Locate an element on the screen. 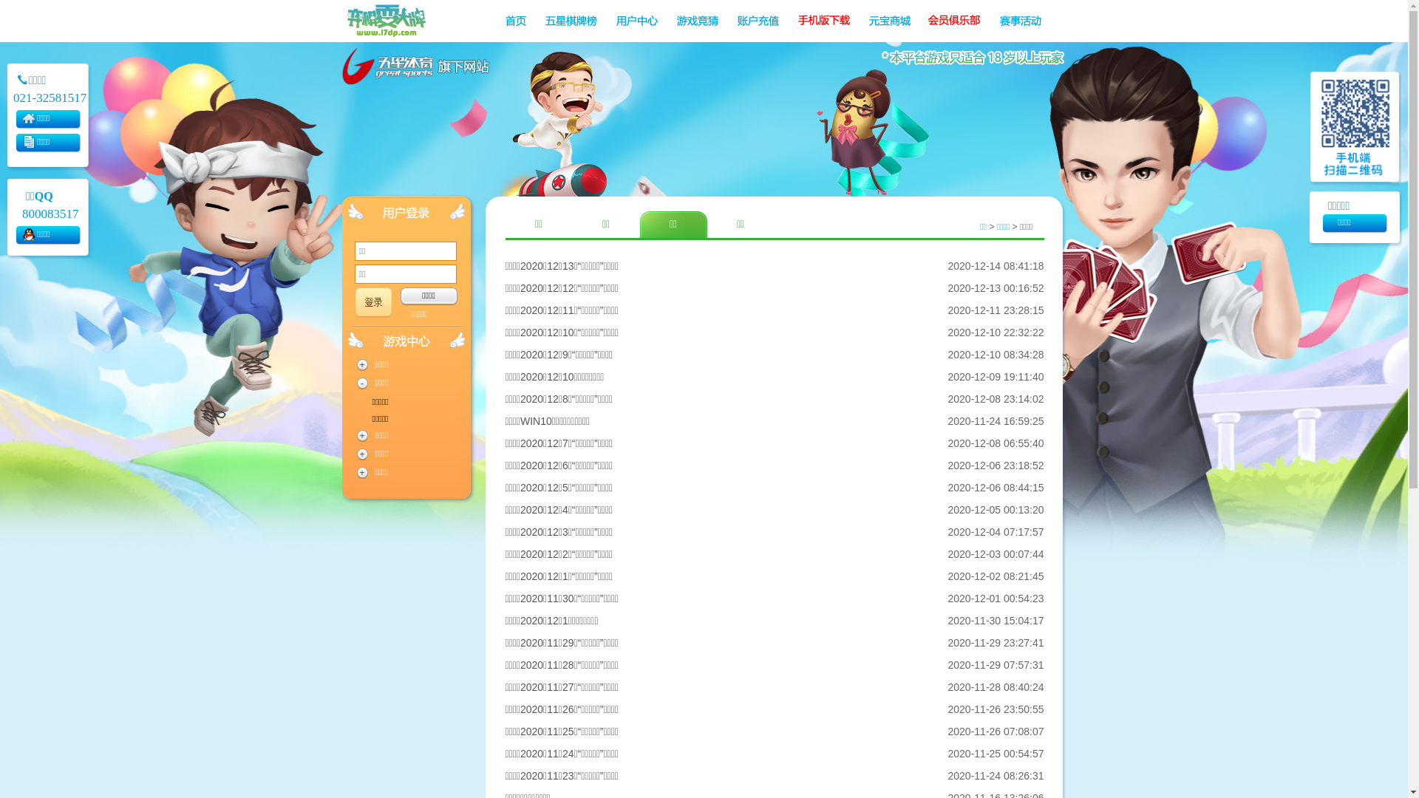 This screenshot has width=1419, height=798. + is located at coordinates (362, 436).